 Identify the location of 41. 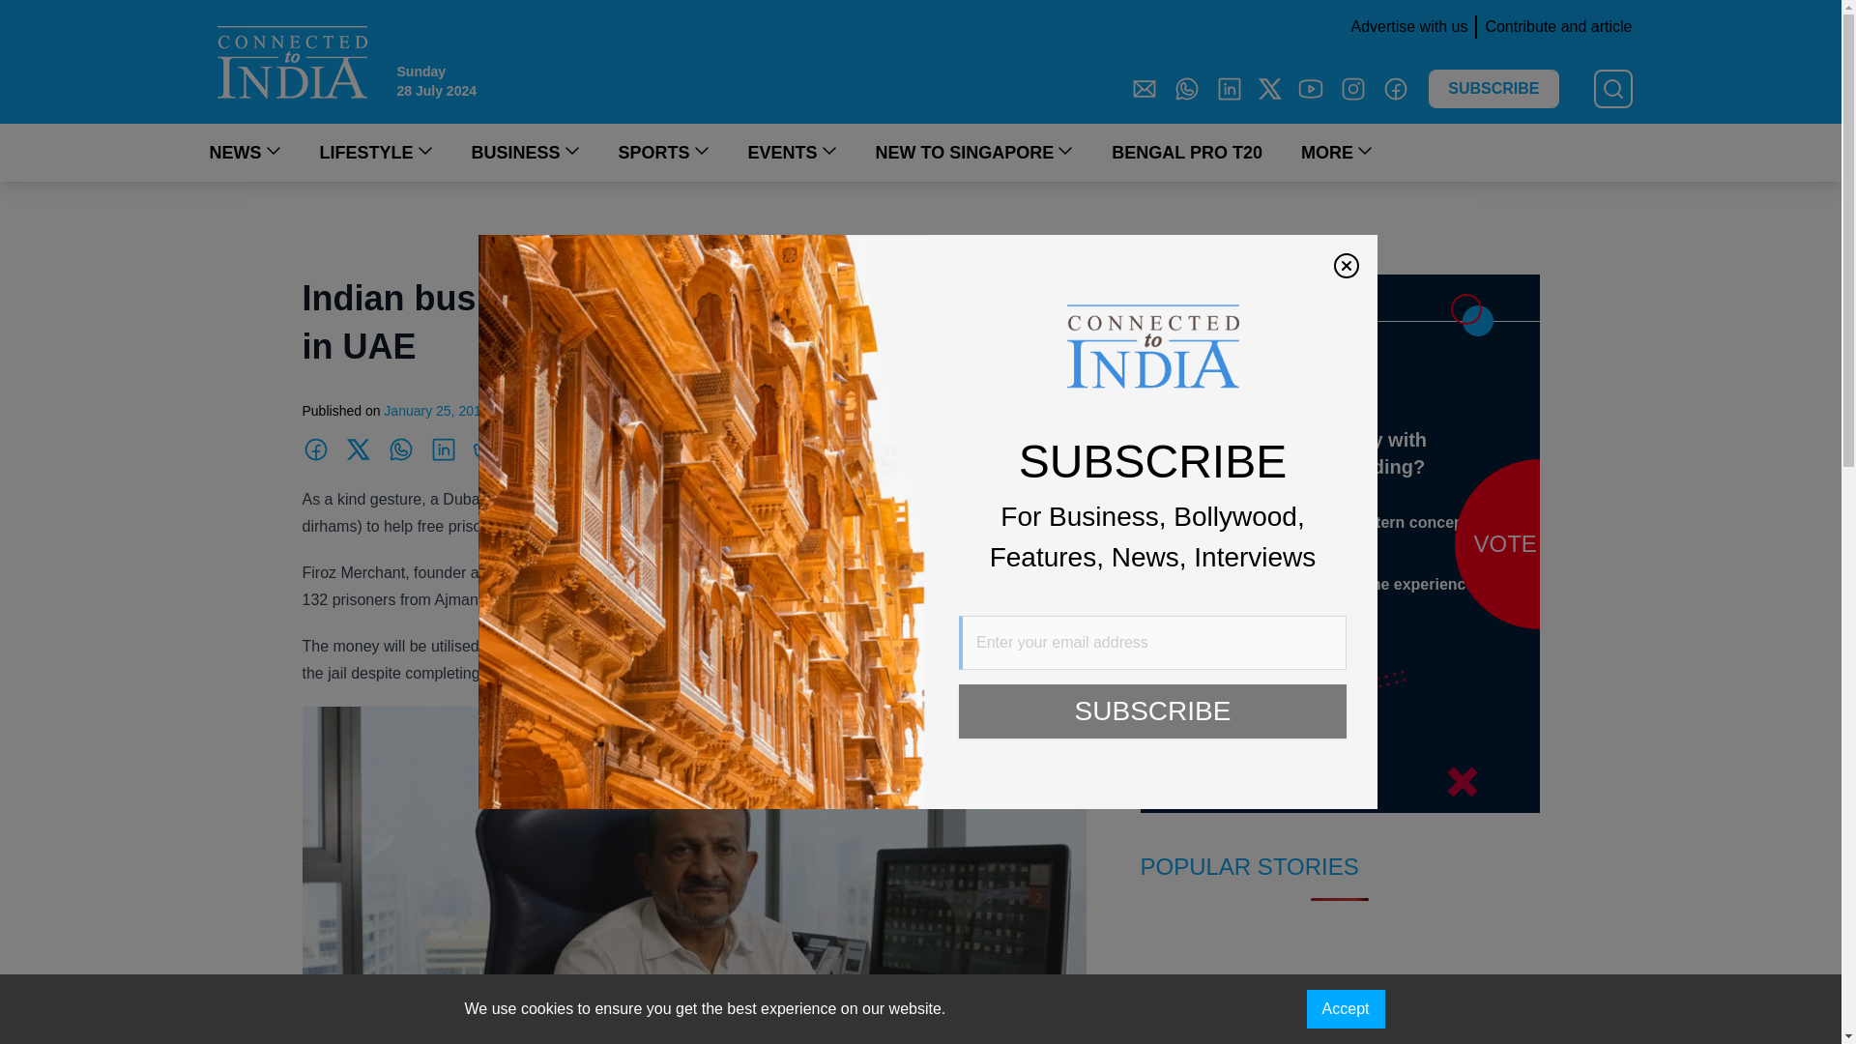
(1195, 624).